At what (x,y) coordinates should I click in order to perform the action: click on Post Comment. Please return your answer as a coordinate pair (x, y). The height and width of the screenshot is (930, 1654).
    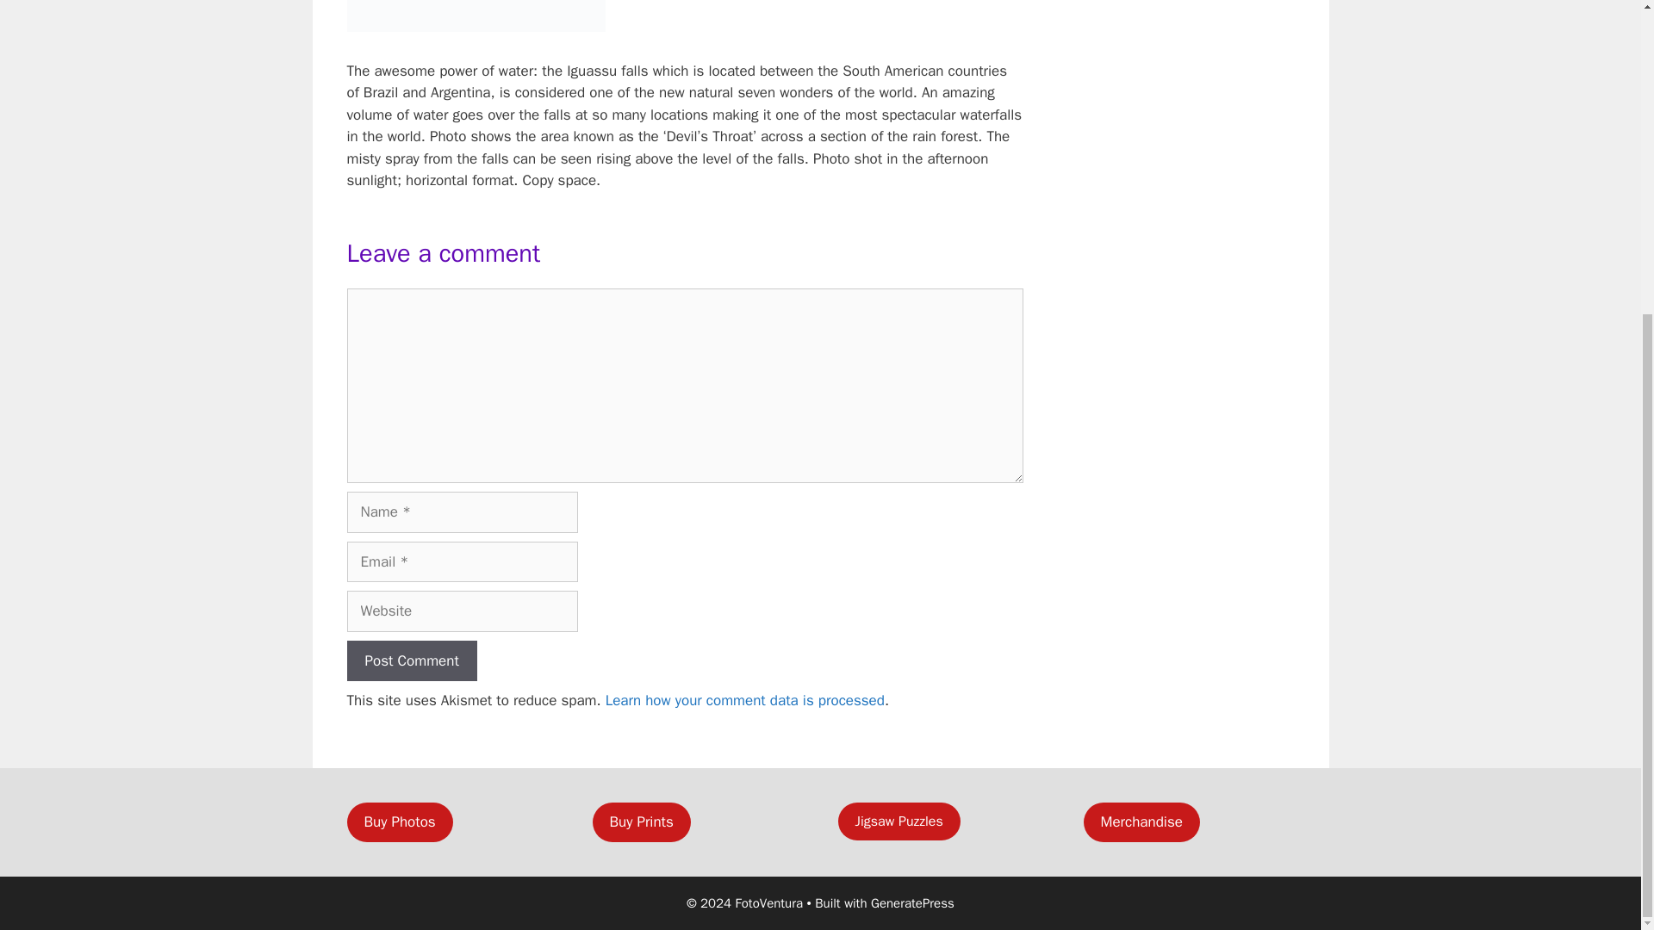
    Looking at the image, I should click on (410, 661).